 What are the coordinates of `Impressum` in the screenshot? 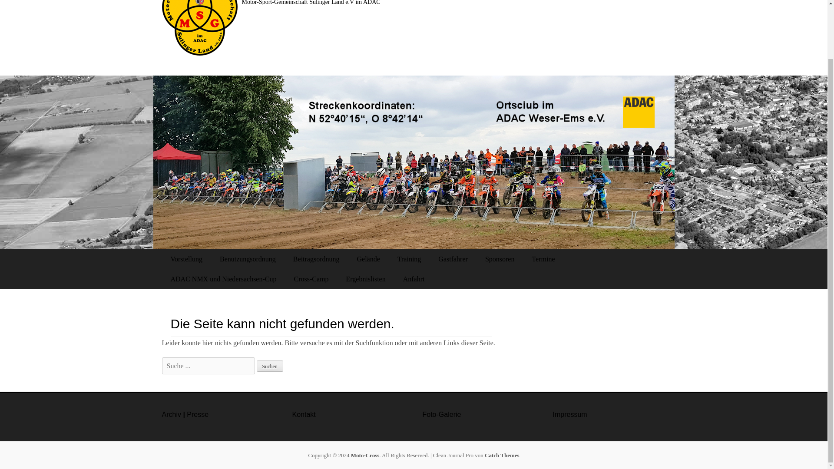 It's located at (569, 414).